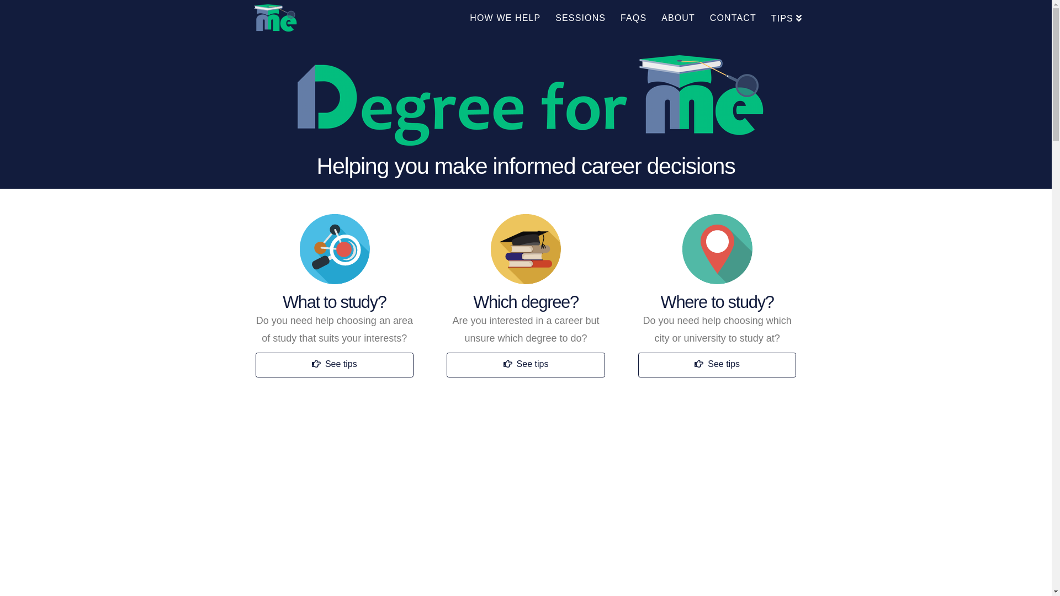 This screenshot has height=596, width=1060. What do you see at coordinates (526, 365) in the screenshot?
I see `See tips` at bounding box center [526, 365].